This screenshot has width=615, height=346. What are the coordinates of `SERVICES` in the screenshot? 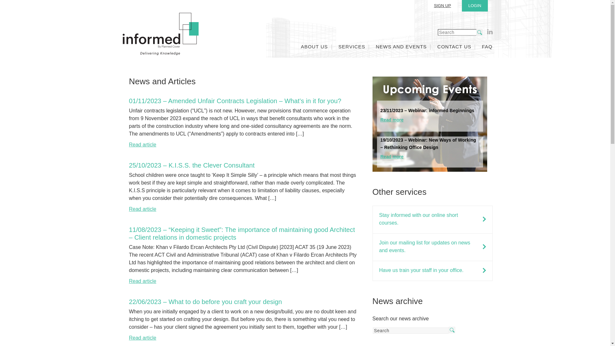 It's located at (352, 47).